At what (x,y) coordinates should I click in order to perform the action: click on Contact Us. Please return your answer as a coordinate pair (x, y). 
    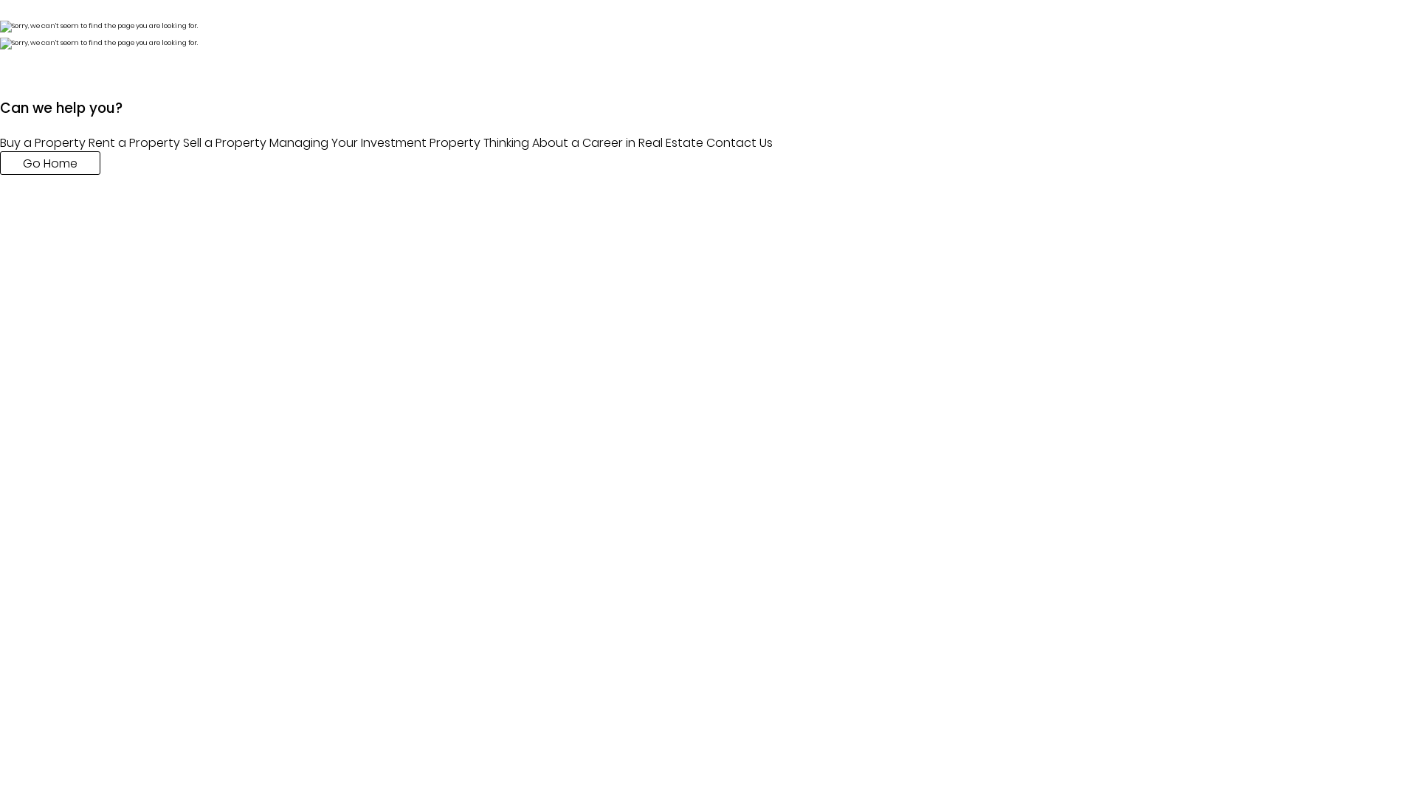
    Looking at the image, I should click on (739, 143).